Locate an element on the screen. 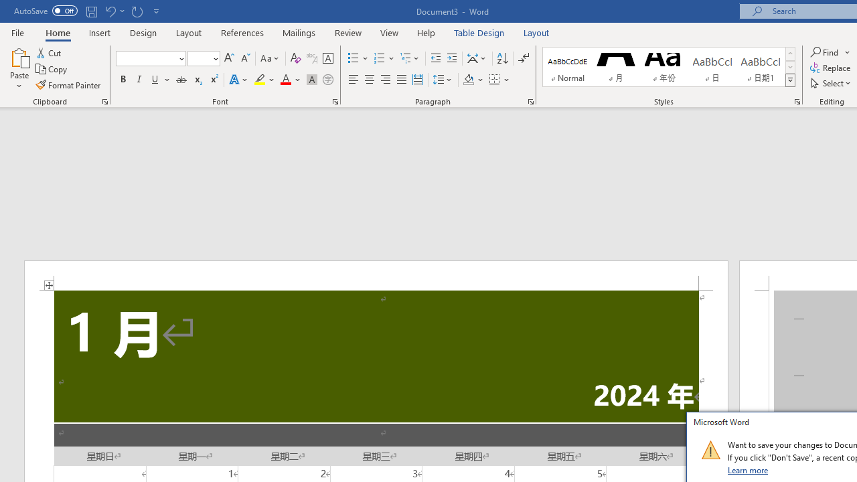  Multilevel List is located at coordinates (410, 59).